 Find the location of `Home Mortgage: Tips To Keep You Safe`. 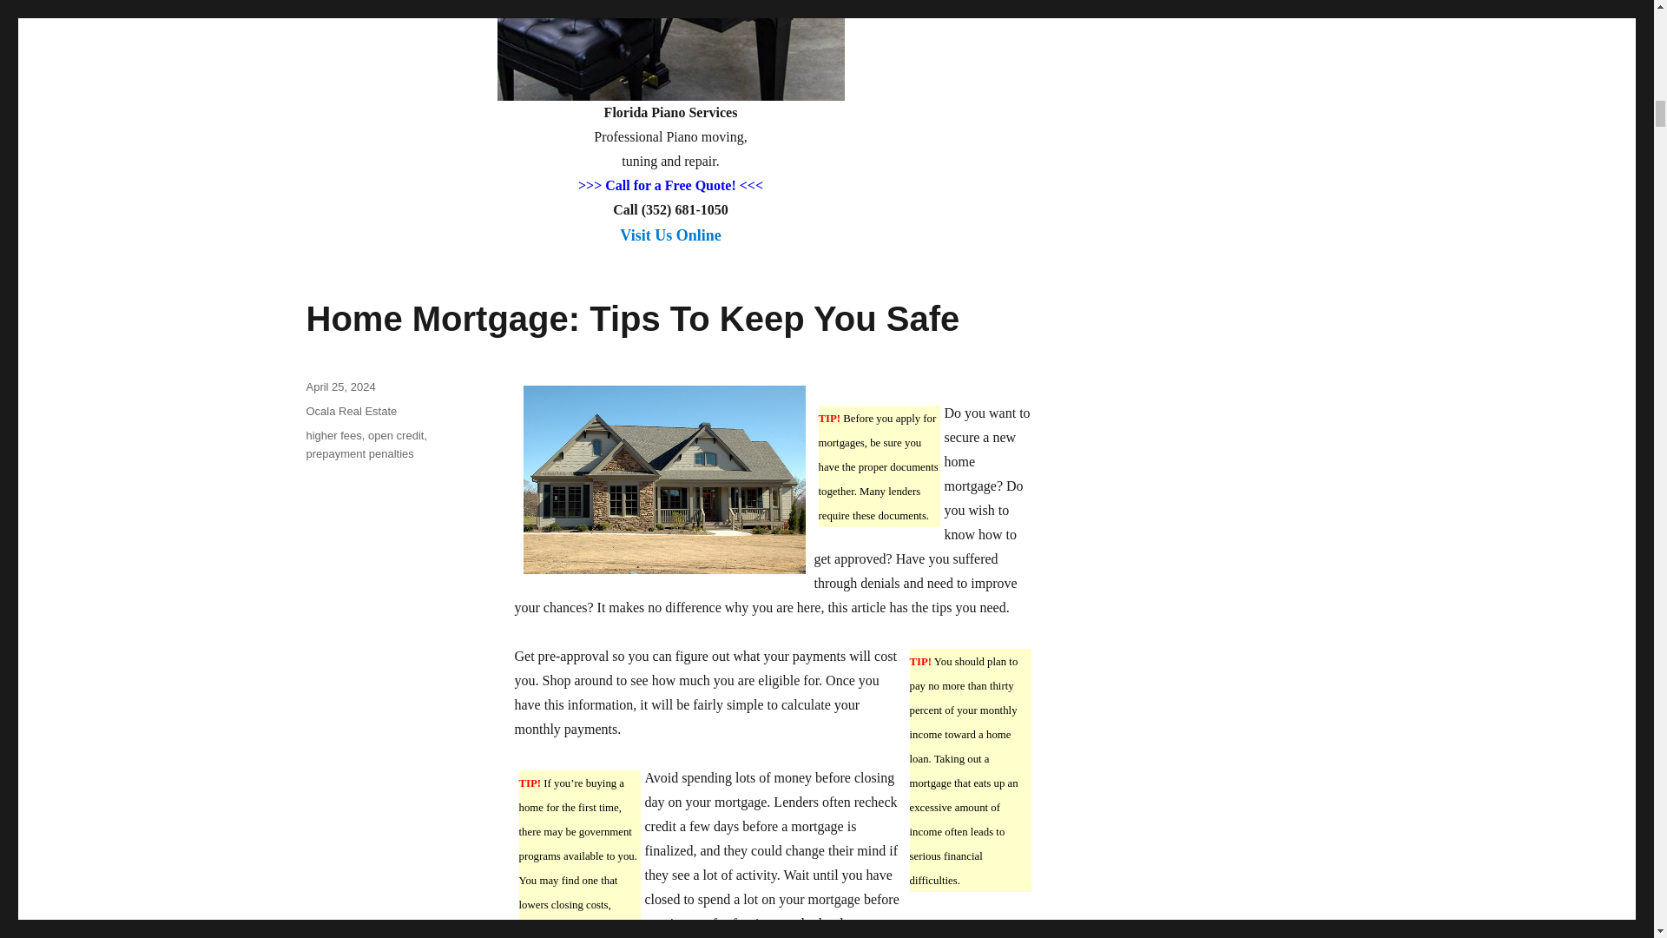

Home Mortgage: Tips To Keep You Safe is located at coordinates (632, 318).